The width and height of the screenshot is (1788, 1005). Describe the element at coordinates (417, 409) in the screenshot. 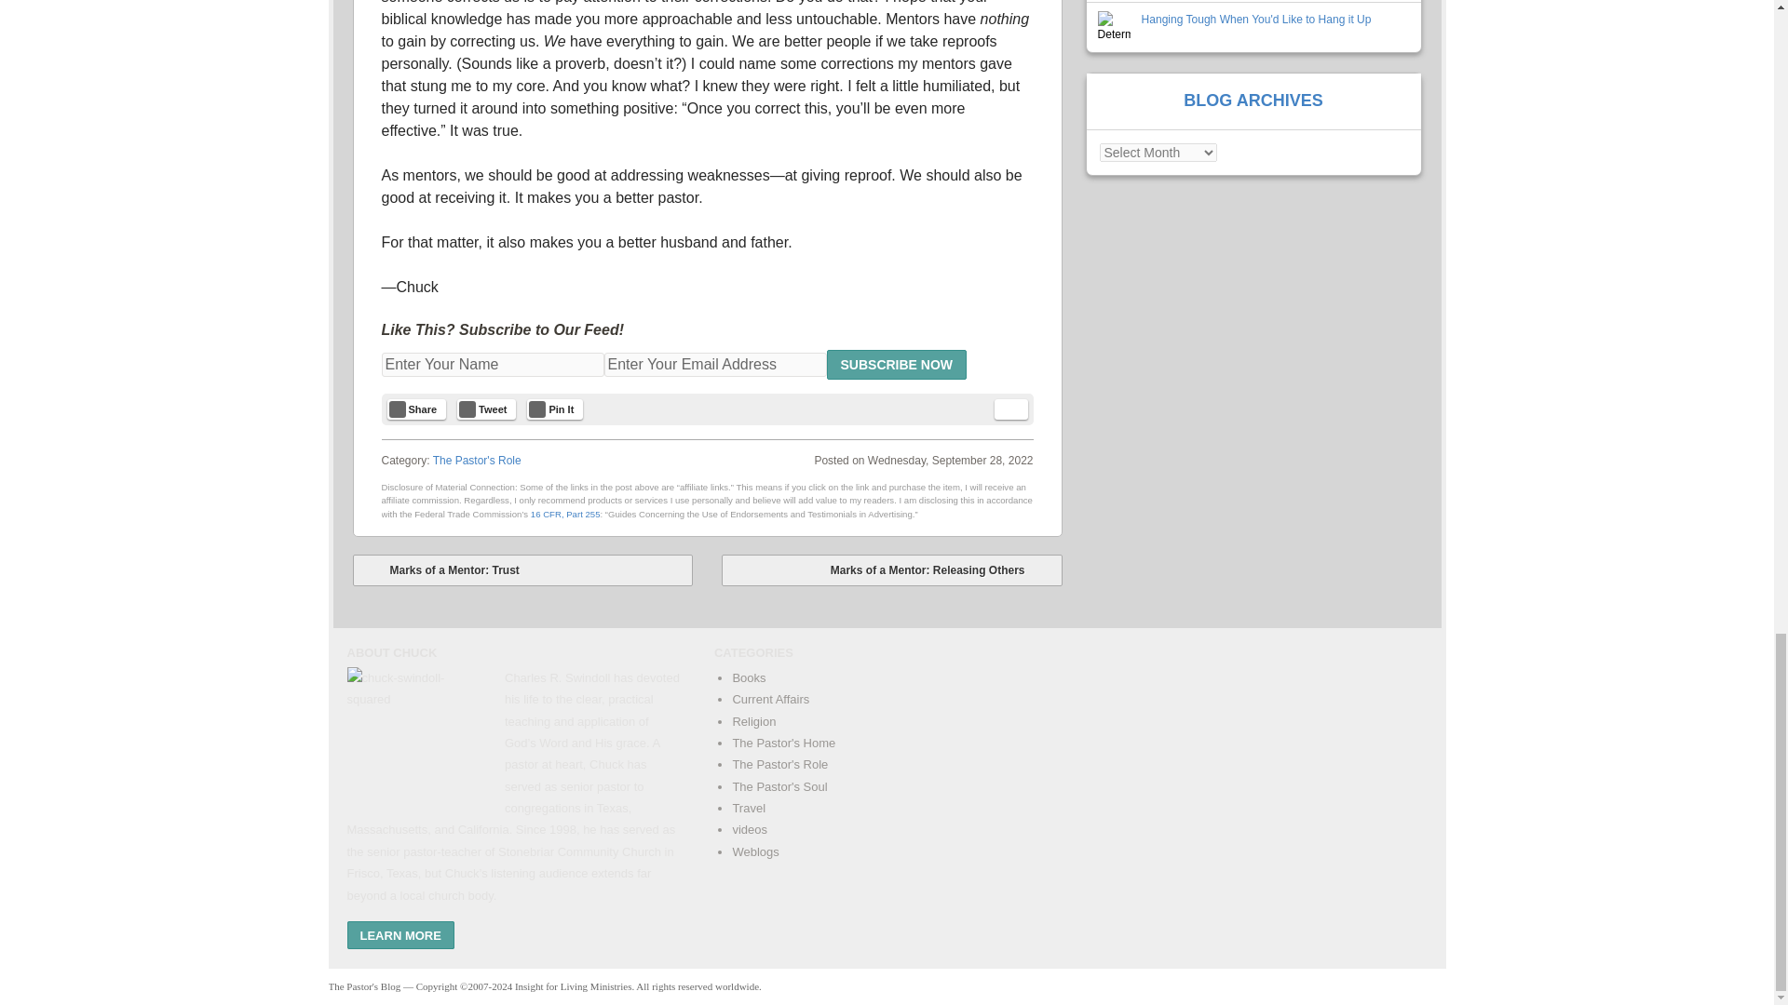

I see `Share on Facebook` at that location.